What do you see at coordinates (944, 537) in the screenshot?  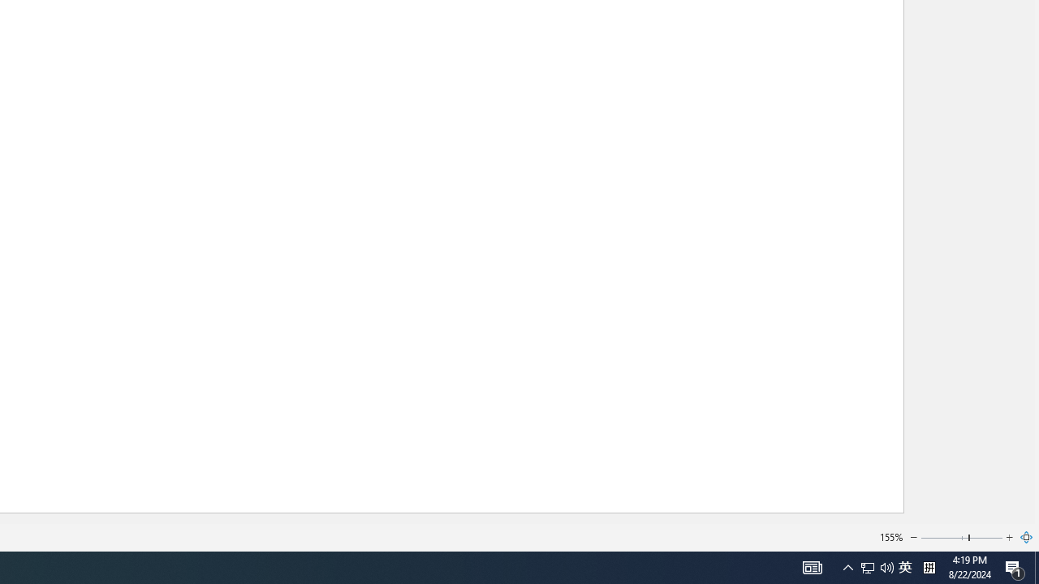 I see `Page left` at bounding box center [944, 537].